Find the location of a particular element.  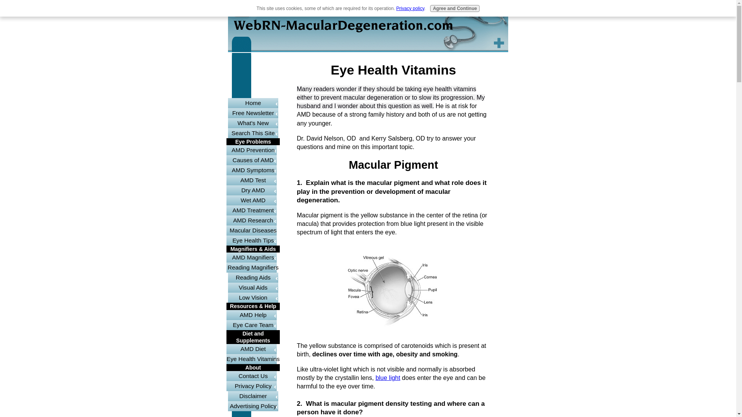

Advertising Policy is located at coordinates (253, 406).